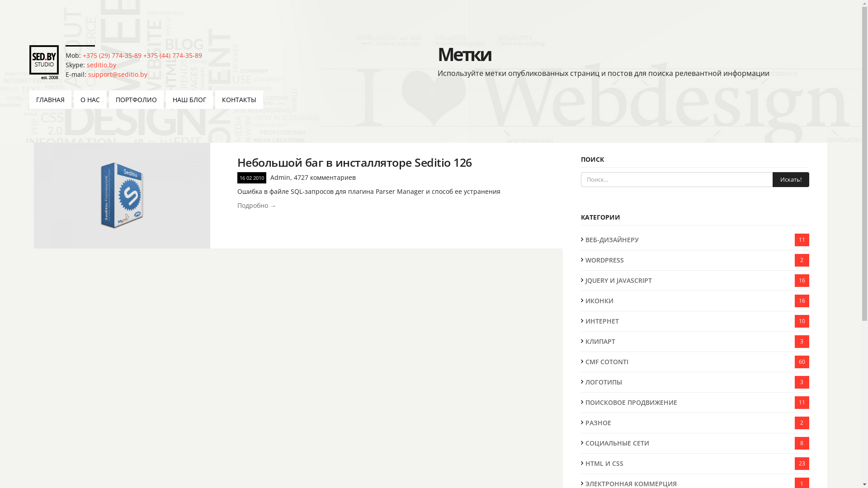 The width and height of the screenshot is (868, 488). I want to click on seditio.by, so click(101, 65).